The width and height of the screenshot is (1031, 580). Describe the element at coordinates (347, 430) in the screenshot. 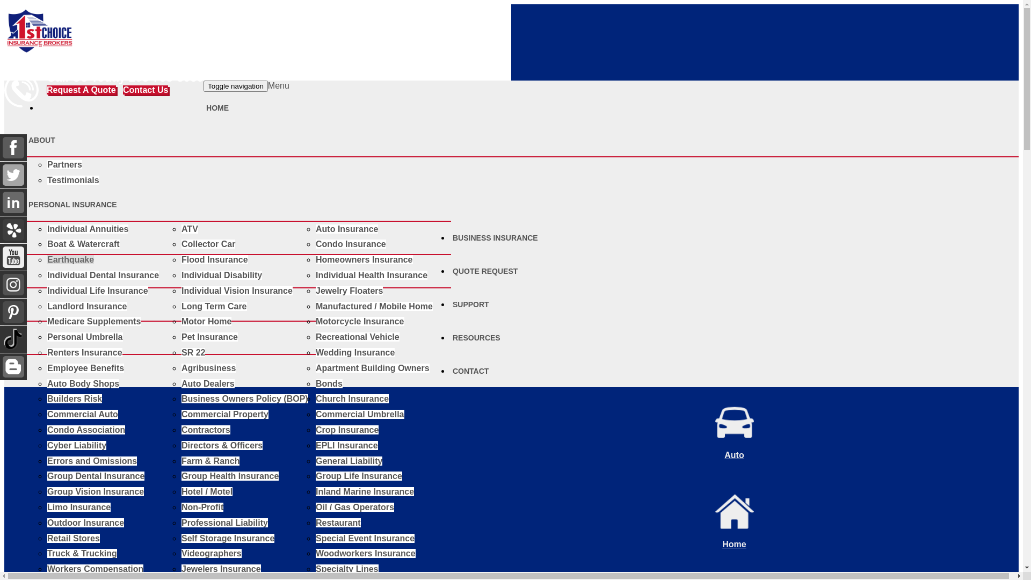

I see `Crop Insurance` at that location.